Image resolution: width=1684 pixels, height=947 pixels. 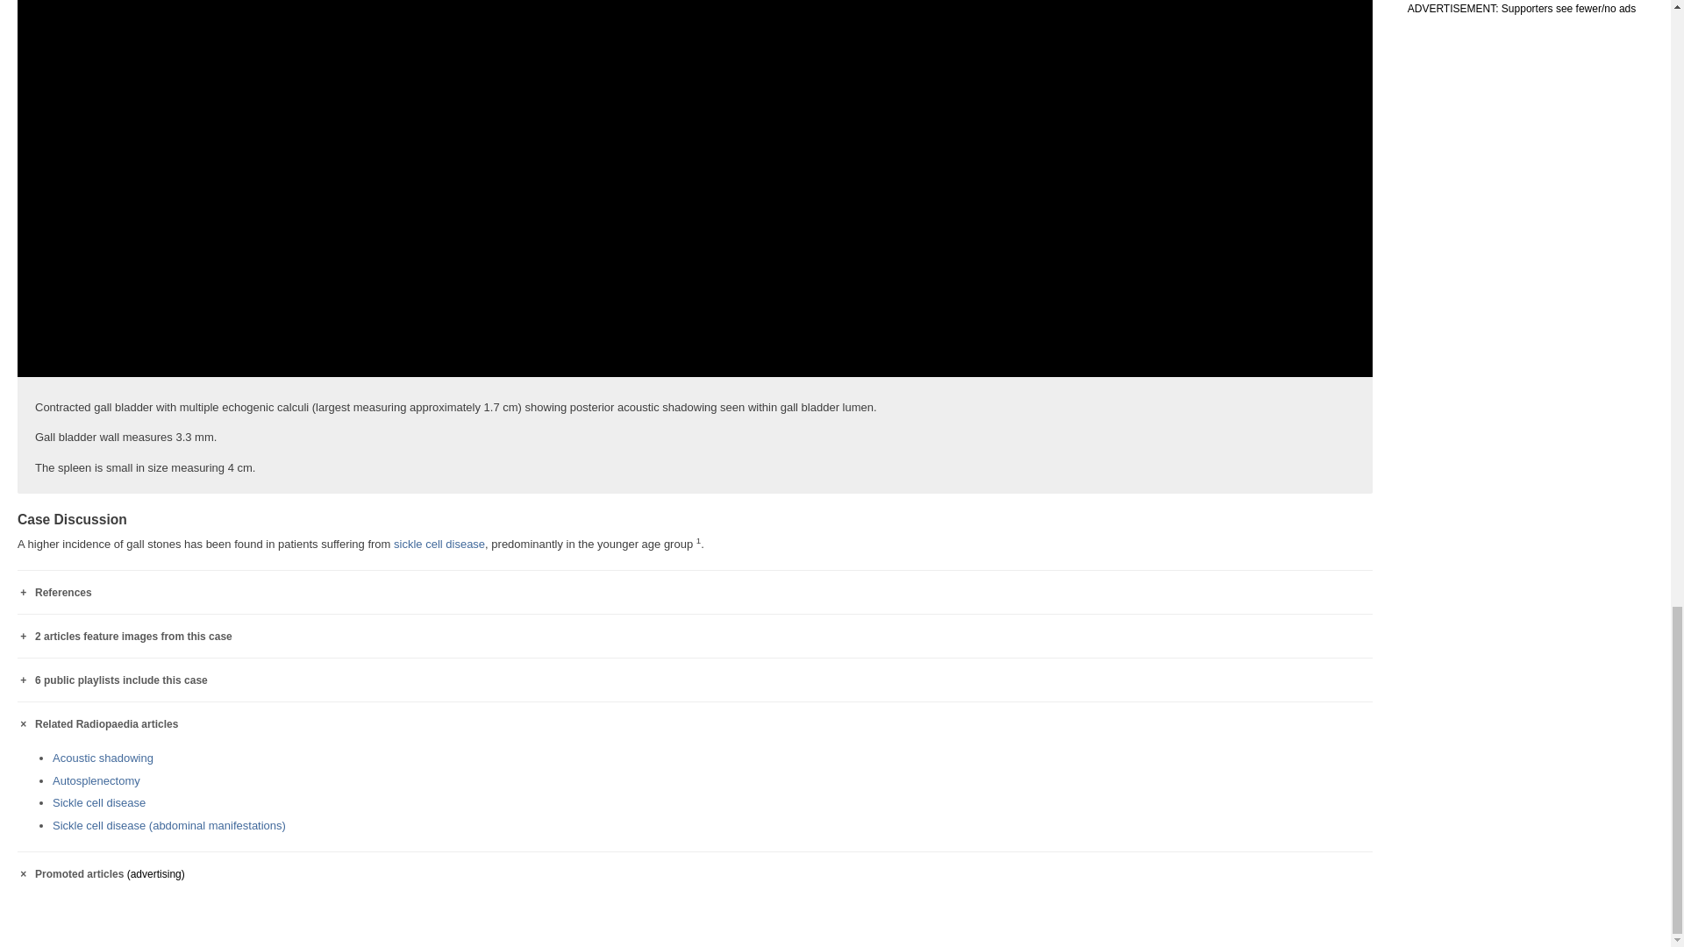 What do you see at coordinates (439, 544) in the screenshot?
I see `Sickle cell disease` at bounding box center [439, 544].